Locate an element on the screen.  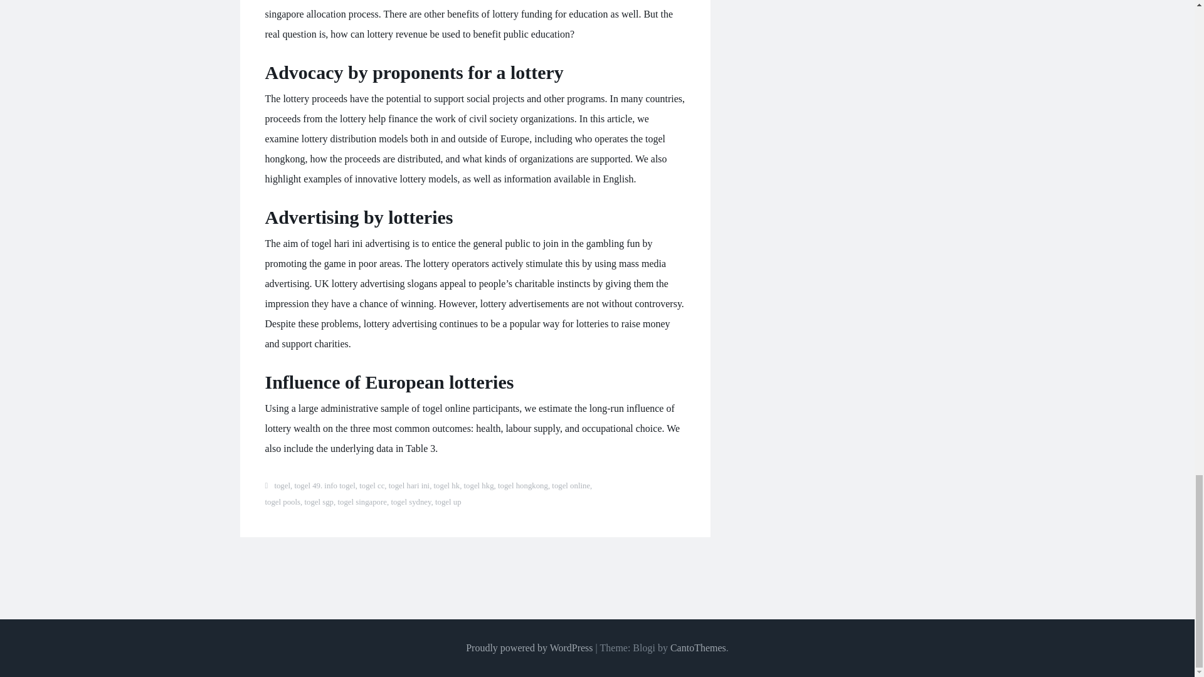
togel hongkong is located at coordinates (523, 485).